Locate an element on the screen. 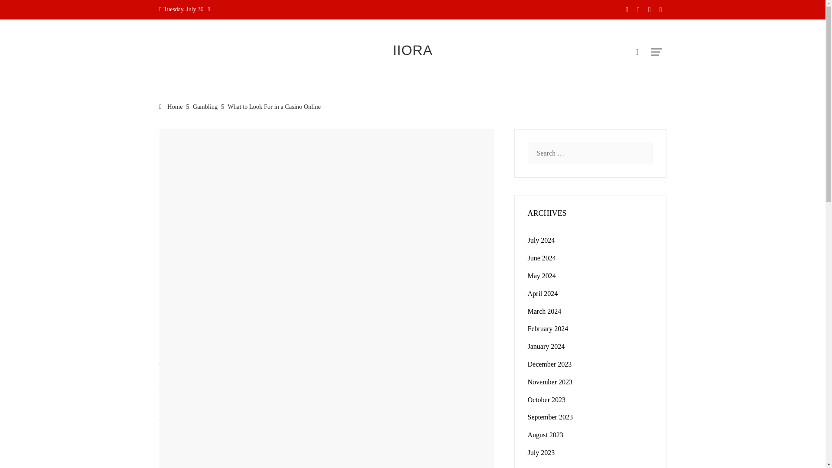 This screenshot has width=832, height=468. July 2023 is located at coordinates (541, 452).